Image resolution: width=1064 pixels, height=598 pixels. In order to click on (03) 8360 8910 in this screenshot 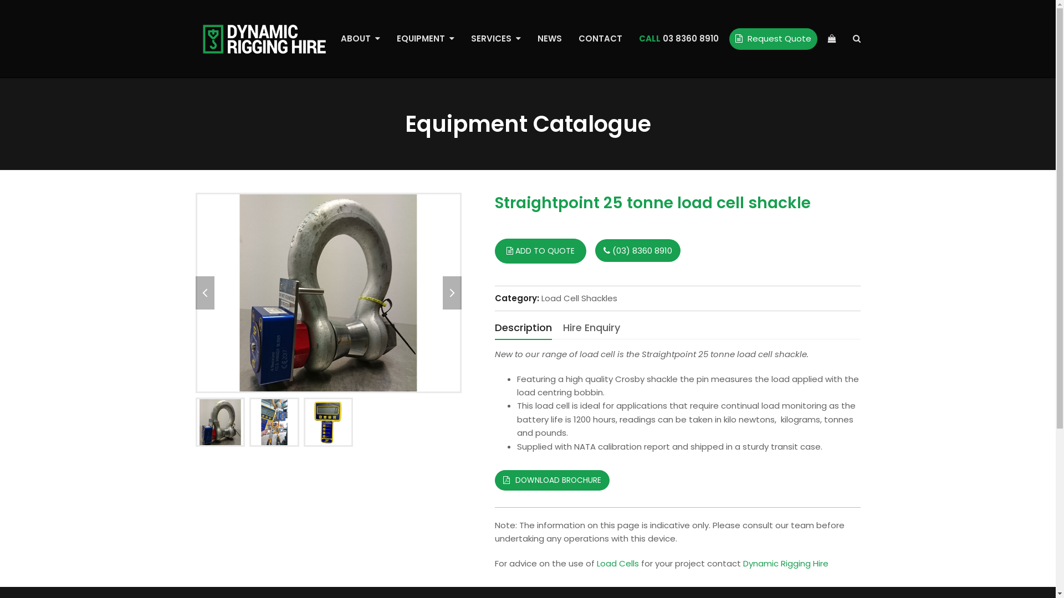, I will do `click(638, 250)`.